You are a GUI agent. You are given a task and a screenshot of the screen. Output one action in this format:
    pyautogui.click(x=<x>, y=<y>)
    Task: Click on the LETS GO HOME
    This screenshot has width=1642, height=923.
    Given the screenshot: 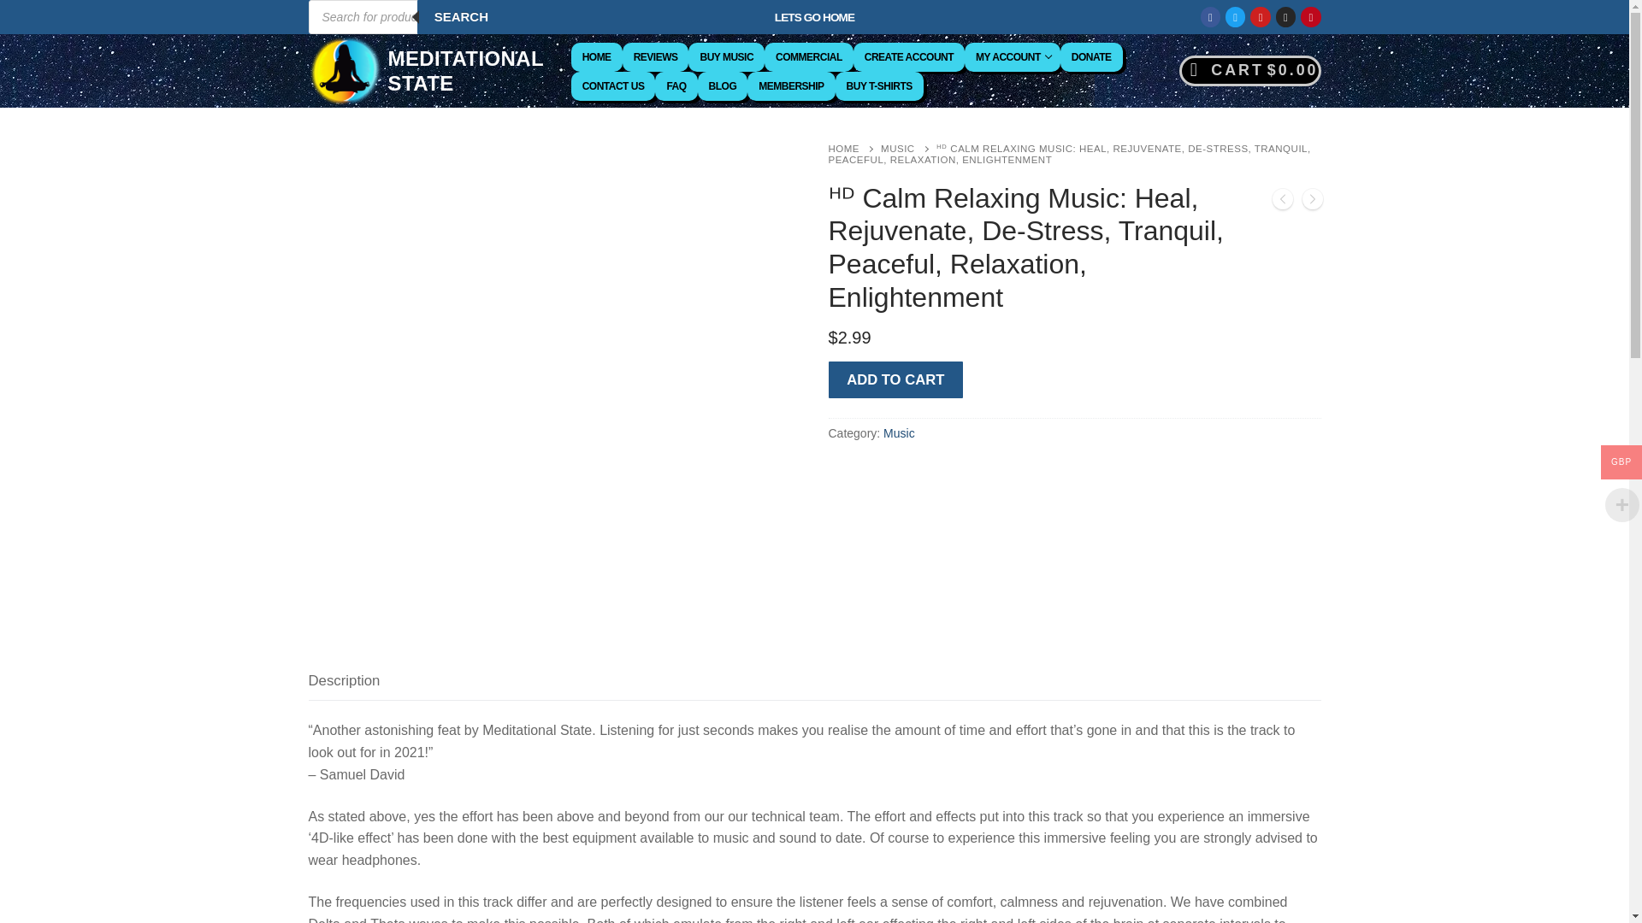 What is the action you would take?
    pyautogui.click(x=814, y=17)
    